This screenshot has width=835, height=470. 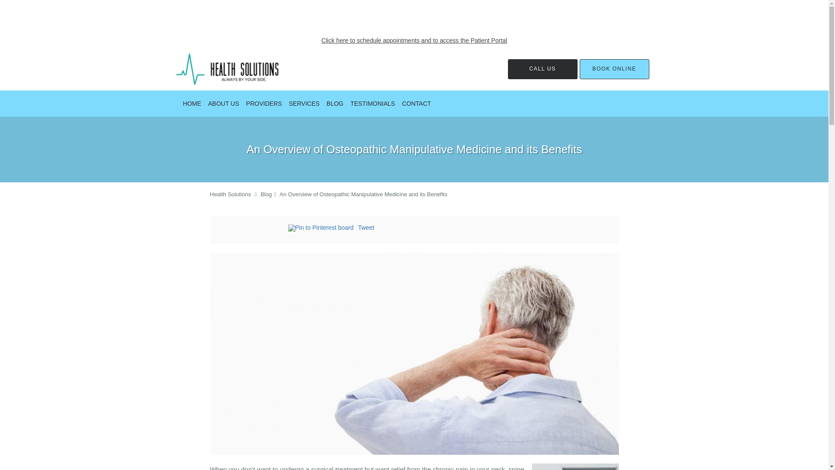 I want to click on Facebook social button, so click(x=253, y=229).